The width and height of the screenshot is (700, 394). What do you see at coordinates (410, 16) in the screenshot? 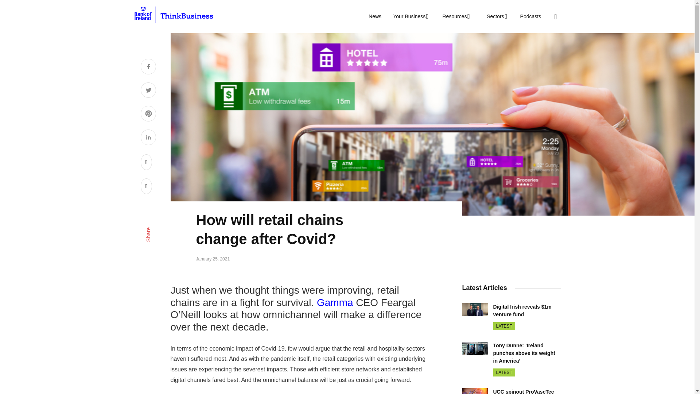
I see `Your Business` at bounding box center [410, 16].